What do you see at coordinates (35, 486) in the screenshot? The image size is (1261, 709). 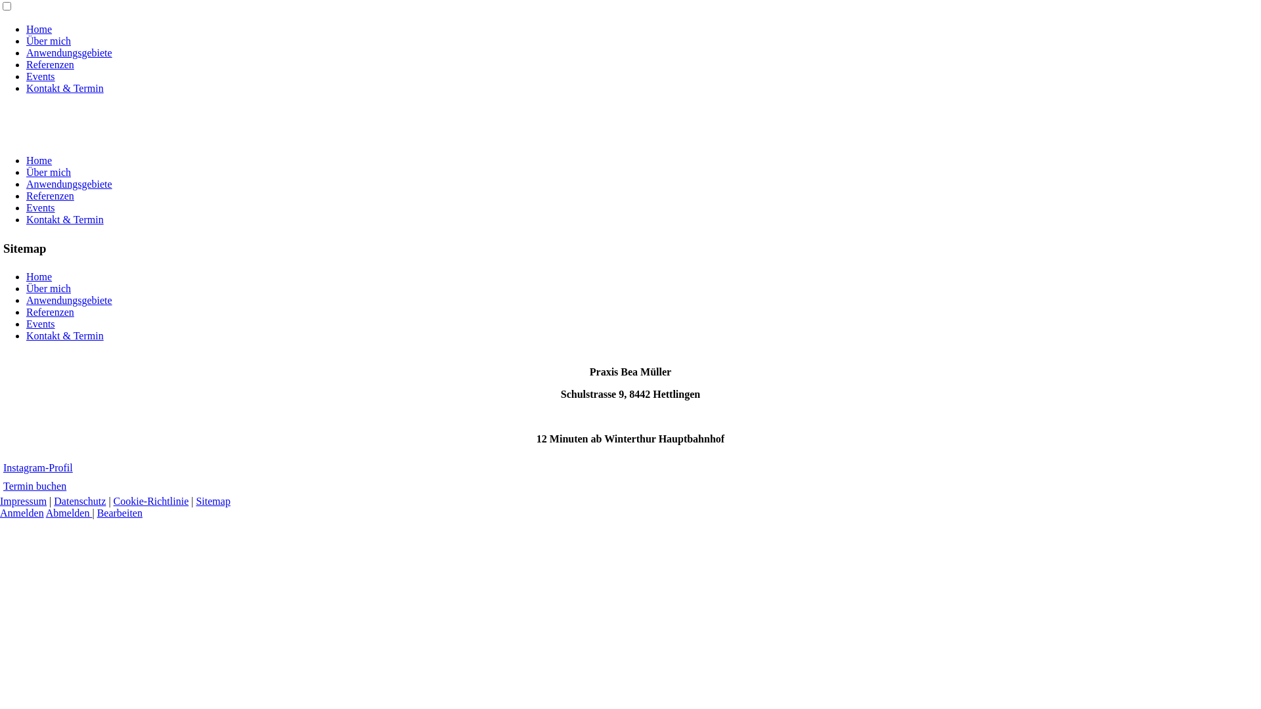 I see `Termin buchen` at bounding box center [35, 486].